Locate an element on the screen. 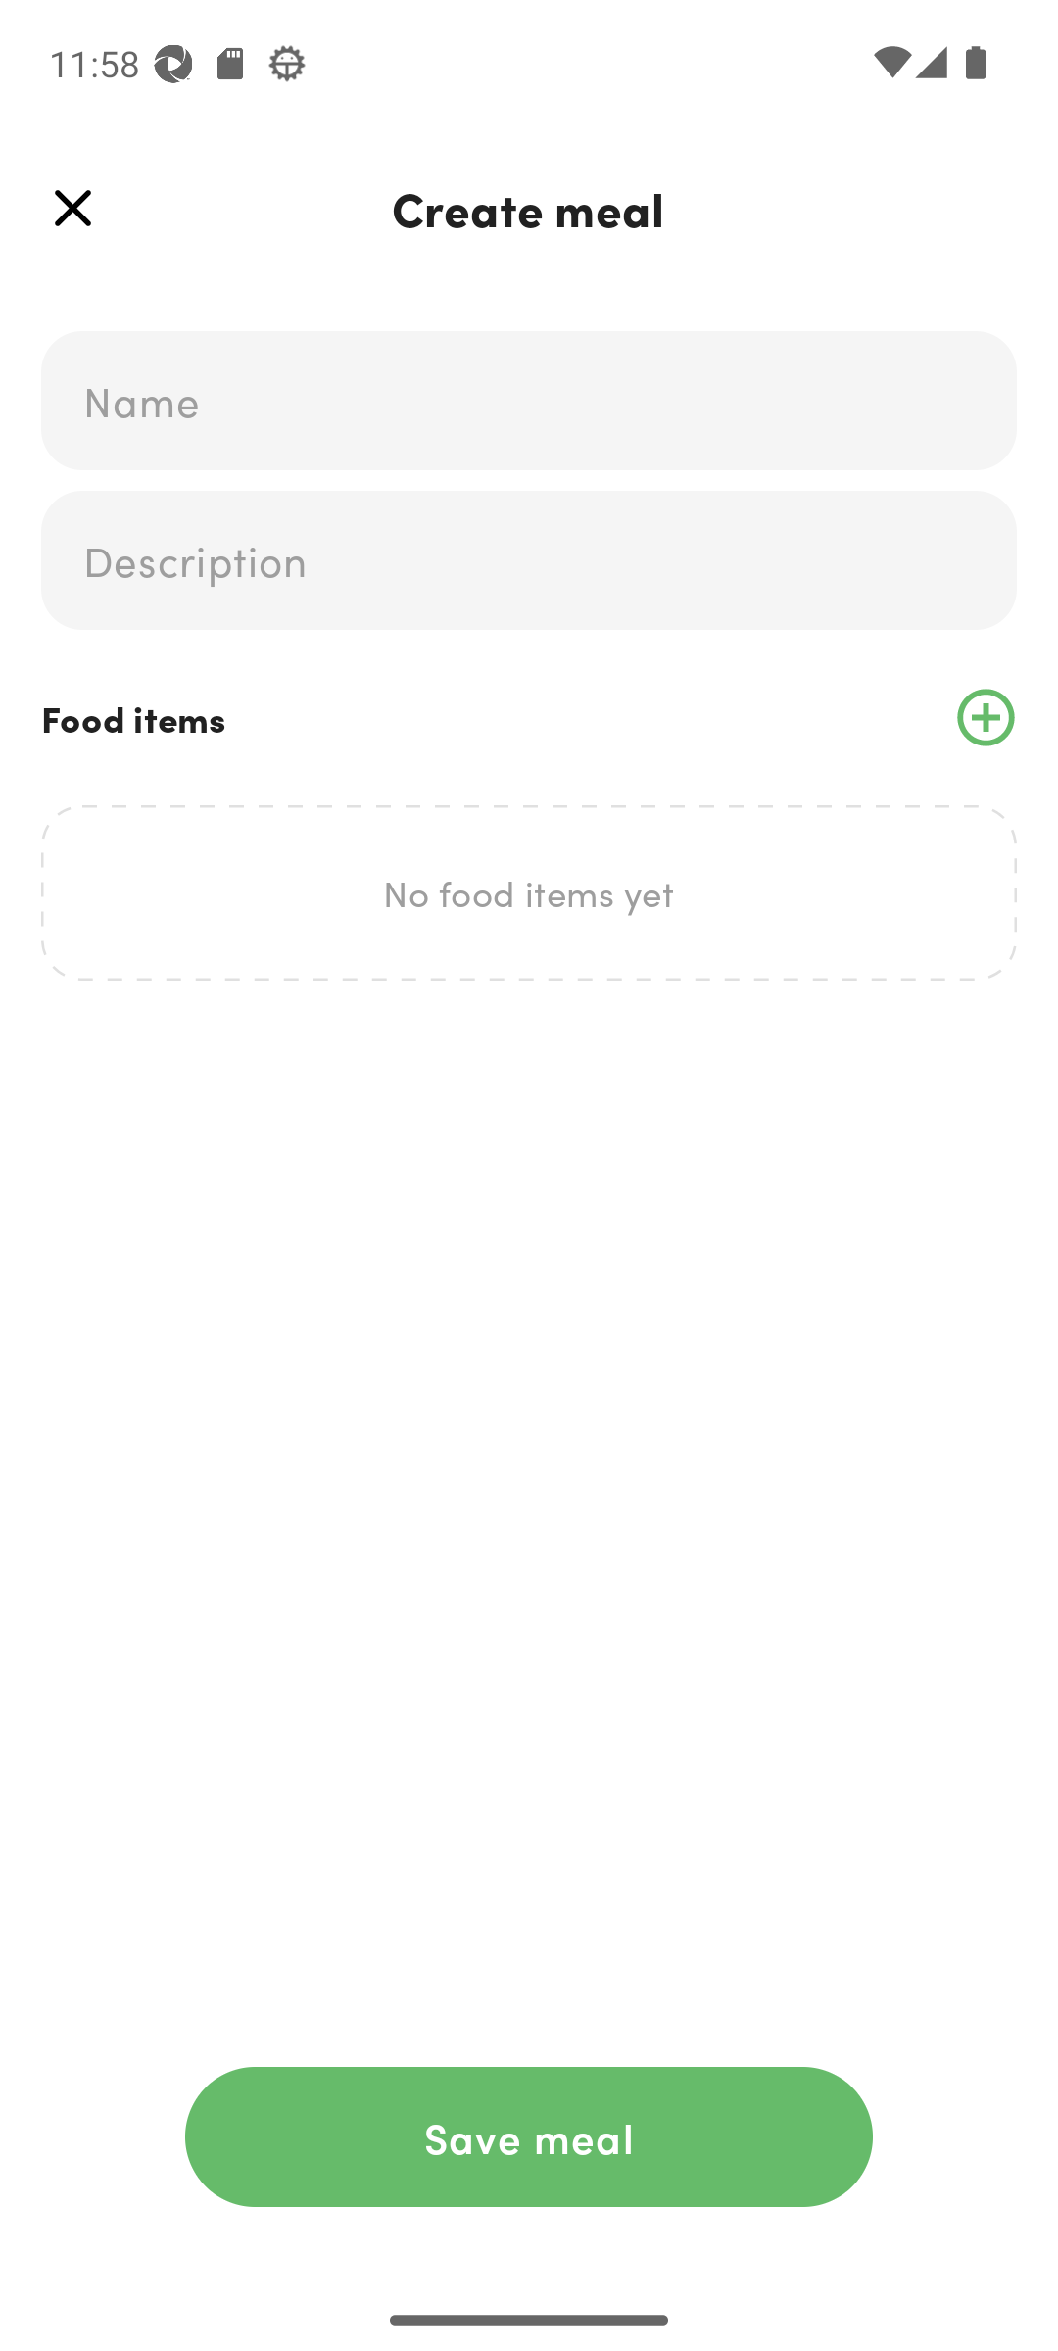 This screenshot has width=1058, height=2351. labeled_edit_text Name is located at coordinates (529, 401).